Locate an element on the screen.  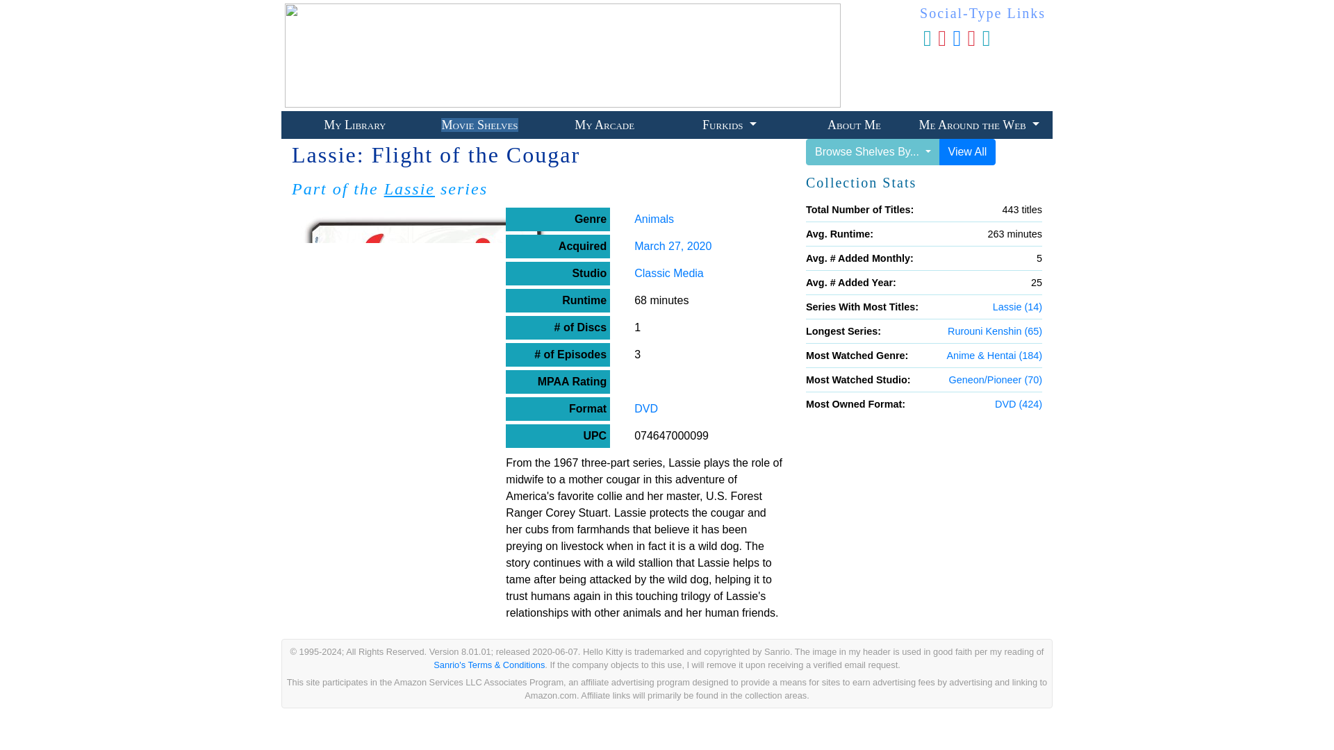
My Library is located at coordinates (354, 125).